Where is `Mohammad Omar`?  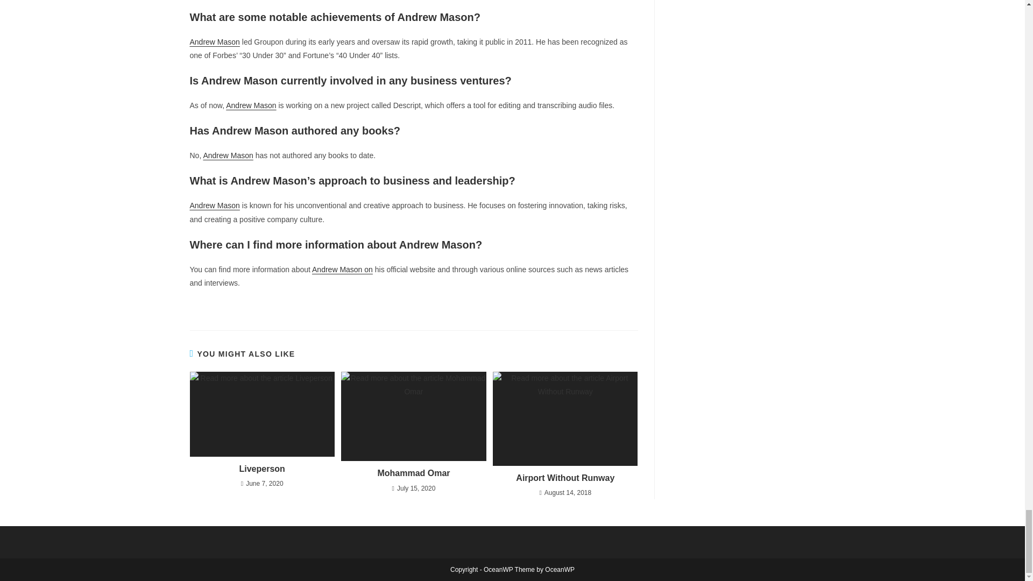 Mohammad Omar is located at coordinates (413, 473).